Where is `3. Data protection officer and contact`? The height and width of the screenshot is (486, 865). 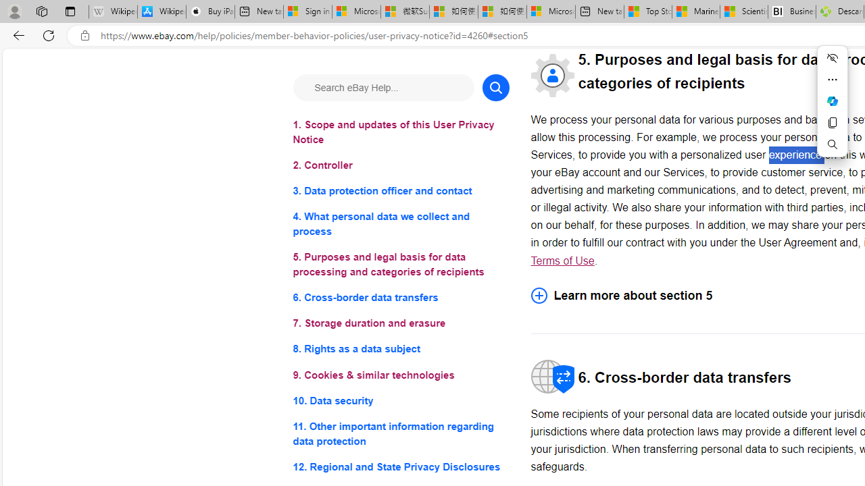
3. Data protection officer and contact is located at coordinates (400, 192).